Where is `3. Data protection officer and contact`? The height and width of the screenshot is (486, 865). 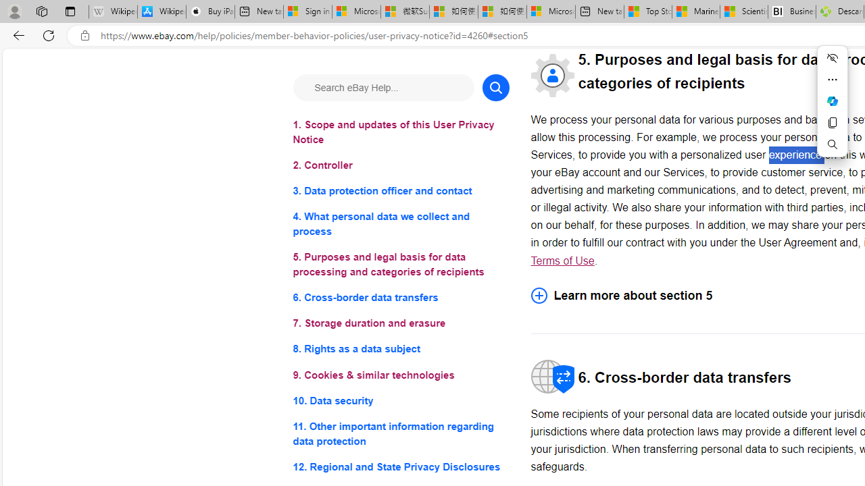
3. Data protection officer and contact is located at coordinates (400, 192).